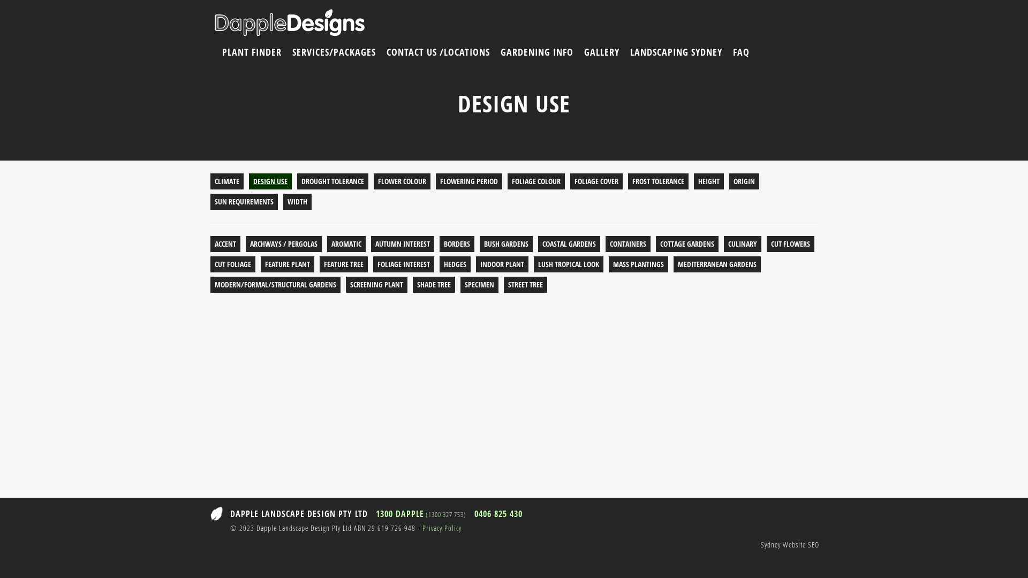 The width and height of the screenshot is (1028, 578). I want to click on MEDITERRANEAN GARDENS, so click(717, 264).